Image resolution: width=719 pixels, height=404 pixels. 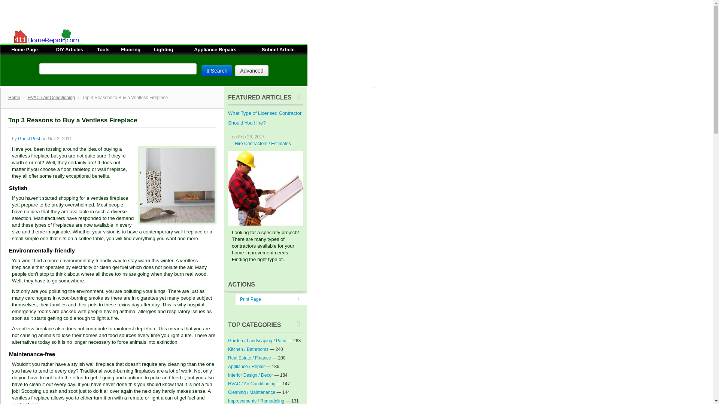 What do you see at coordinates (14, 97) in the screenshot?
I see `Home` at bounding box center [14, 97].